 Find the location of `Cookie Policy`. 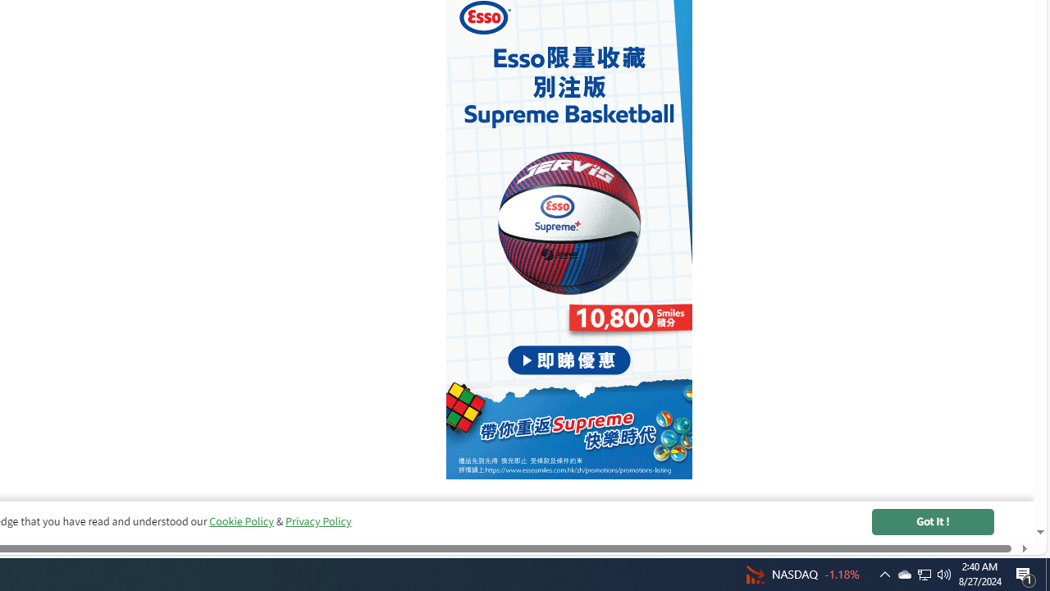

Cookie Policy is located at coordinates (241, 521).